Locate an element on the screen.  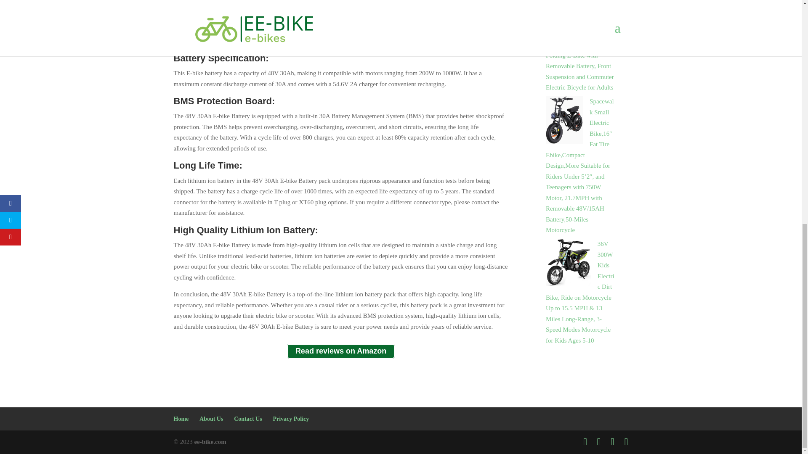
ee-bike.com is located at coordinates (210, 442).